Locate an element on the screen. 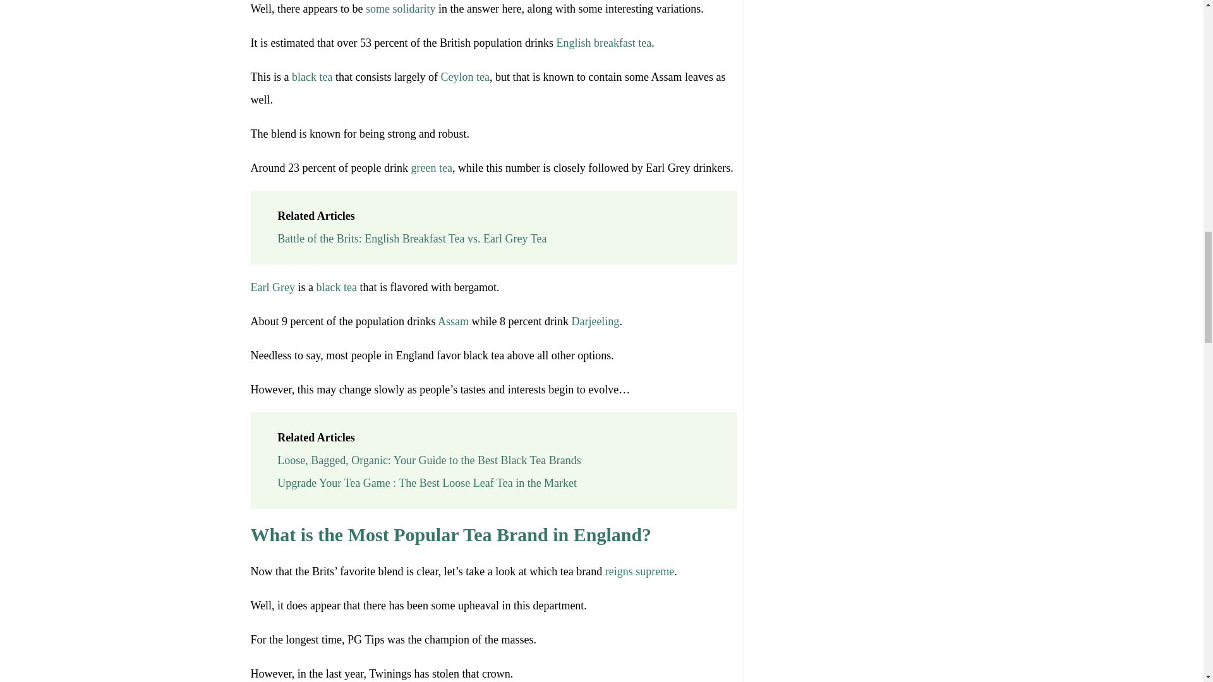 This screenshot has height=682, width=1213. black tea is located at coordinates (312, 77).